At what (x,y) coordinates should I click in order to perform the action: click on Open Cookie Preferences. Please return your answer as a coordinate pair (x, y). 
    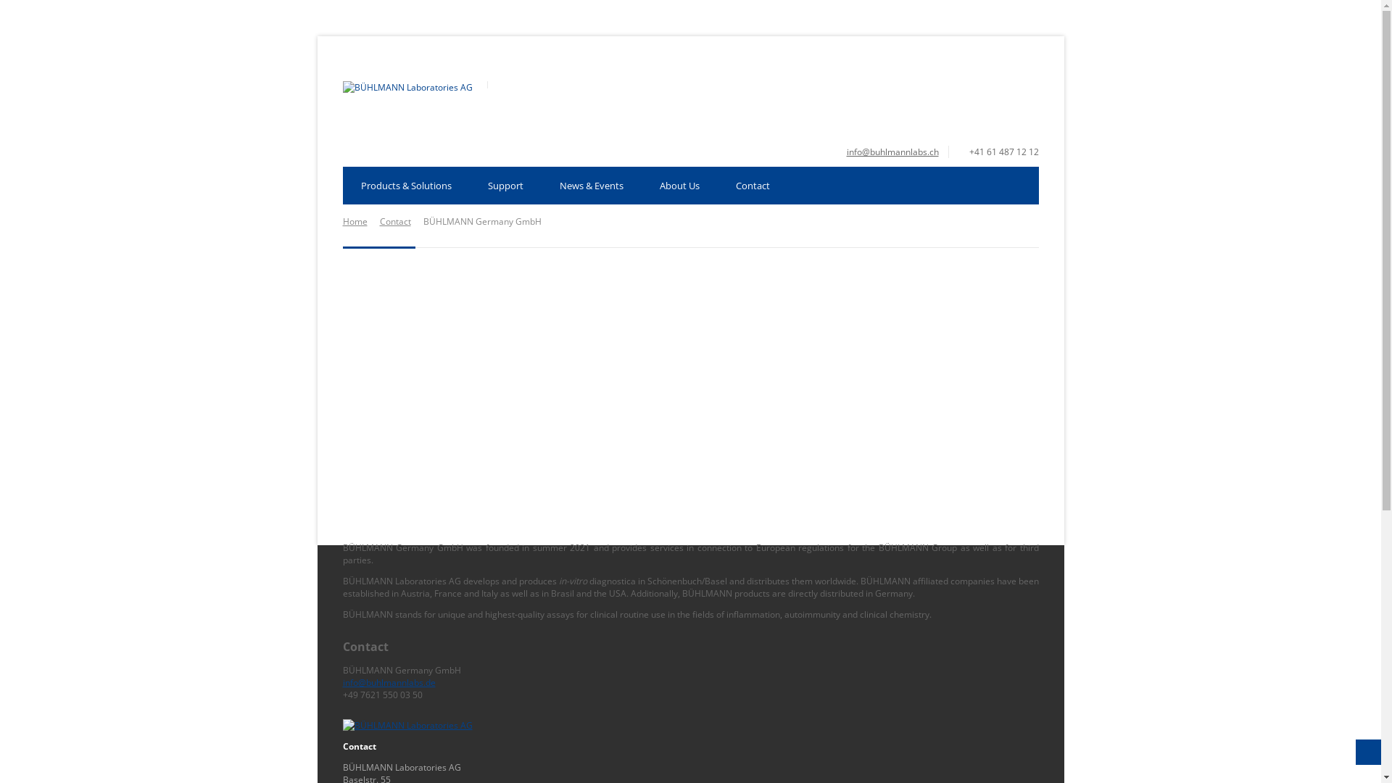
    Looking at the image, I should click on (32, 766).